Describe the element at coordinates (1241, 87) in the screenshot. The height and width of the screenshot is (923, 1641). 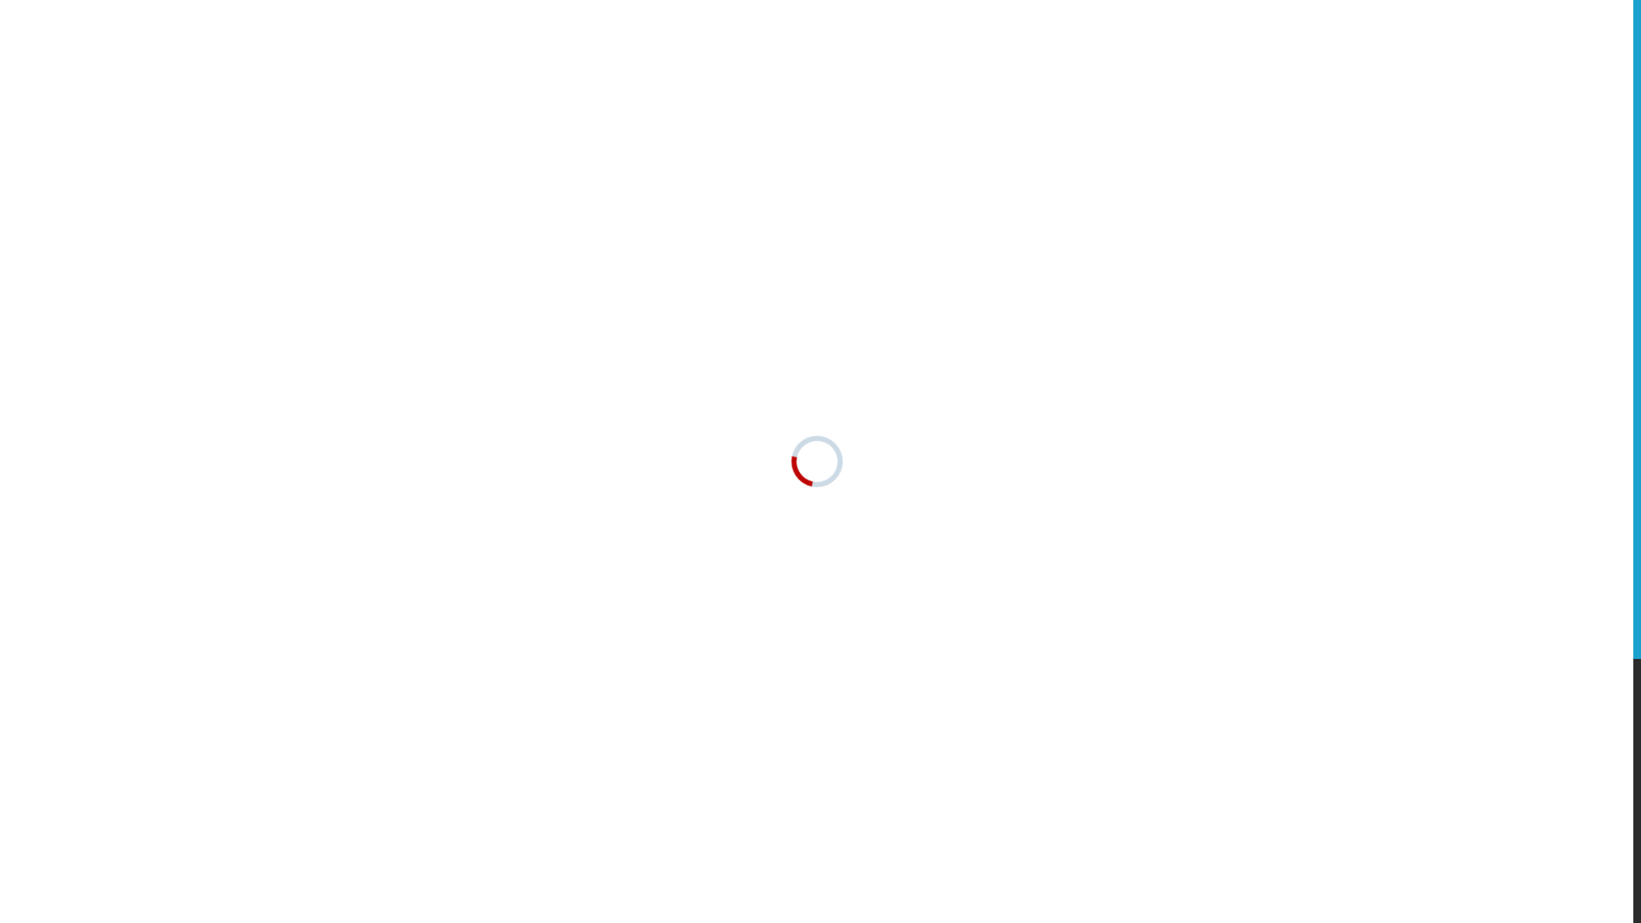
I see `+375 17 544-10-00` at that location.